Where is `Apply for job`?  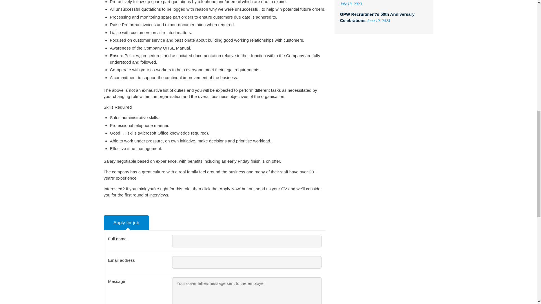
Apply for job is located at coordinates (126, 223).